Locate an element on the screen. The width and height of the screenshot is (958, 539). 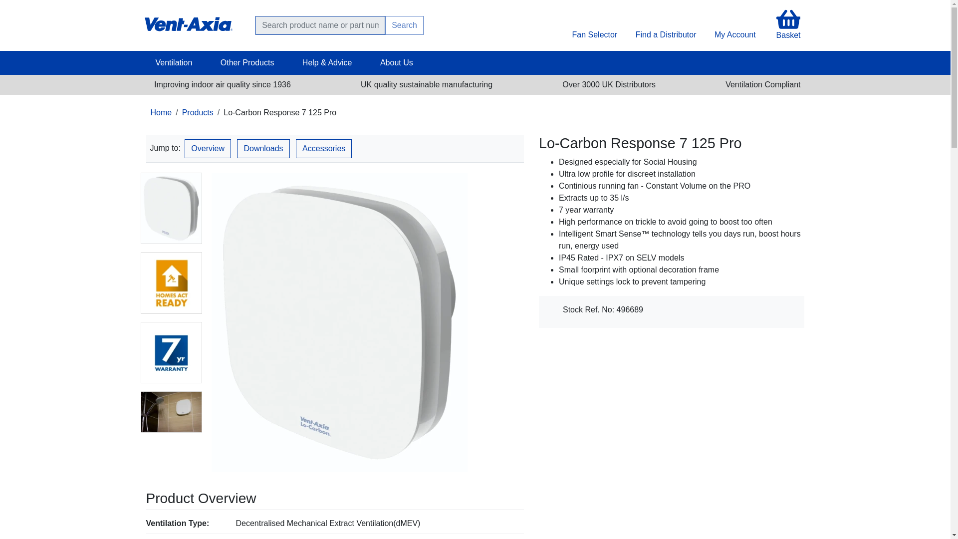
Search is located at coordinates (404, 25).